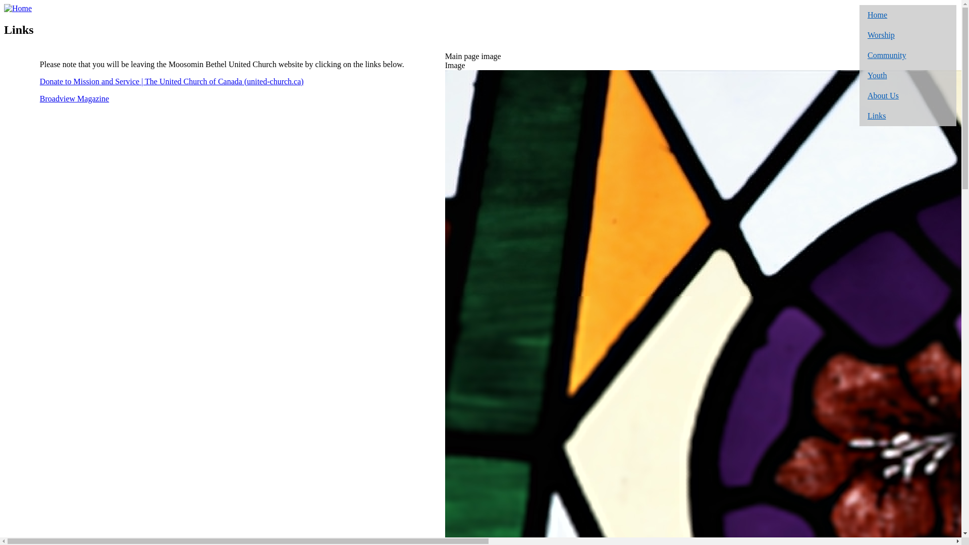 The height and width of the screenshot is (545, 969). Describe the element at coordinates (908, 116) in the screenshot. I see `Links` at that location.